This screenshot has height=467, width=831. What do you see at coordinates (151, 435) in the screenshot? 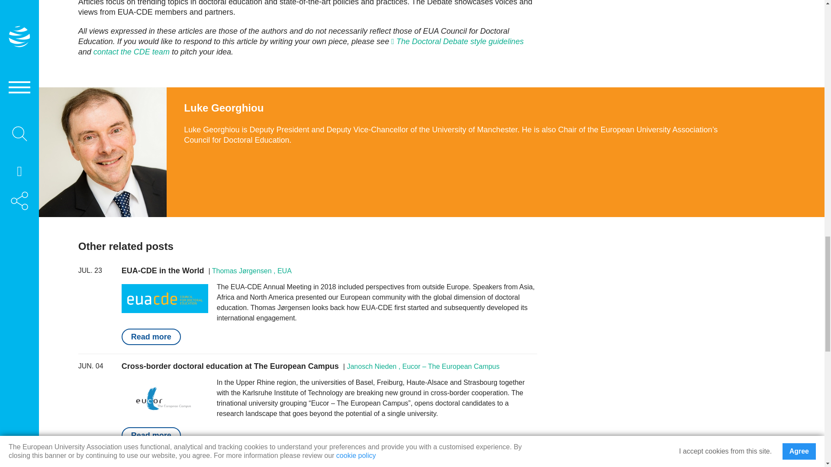
I see `Read more` at bounding box center [151, 435].